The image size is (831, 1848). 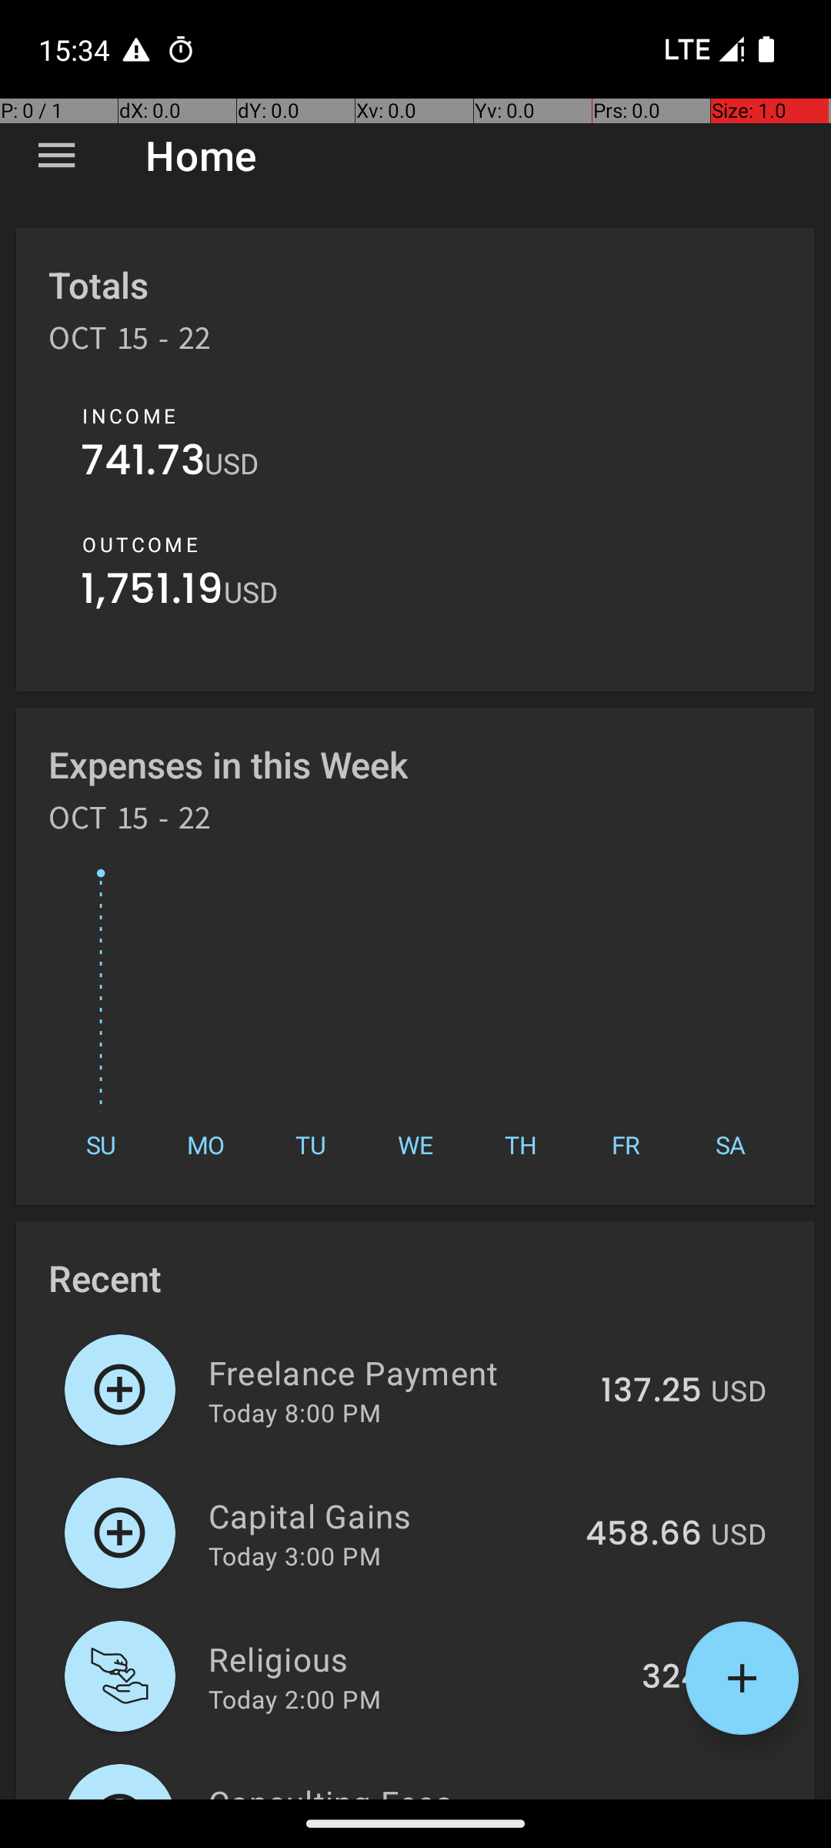 What do you see at coordinates (649, 1797) in the screenshot?
I see `145.82` at bounding box center [649, 1797].